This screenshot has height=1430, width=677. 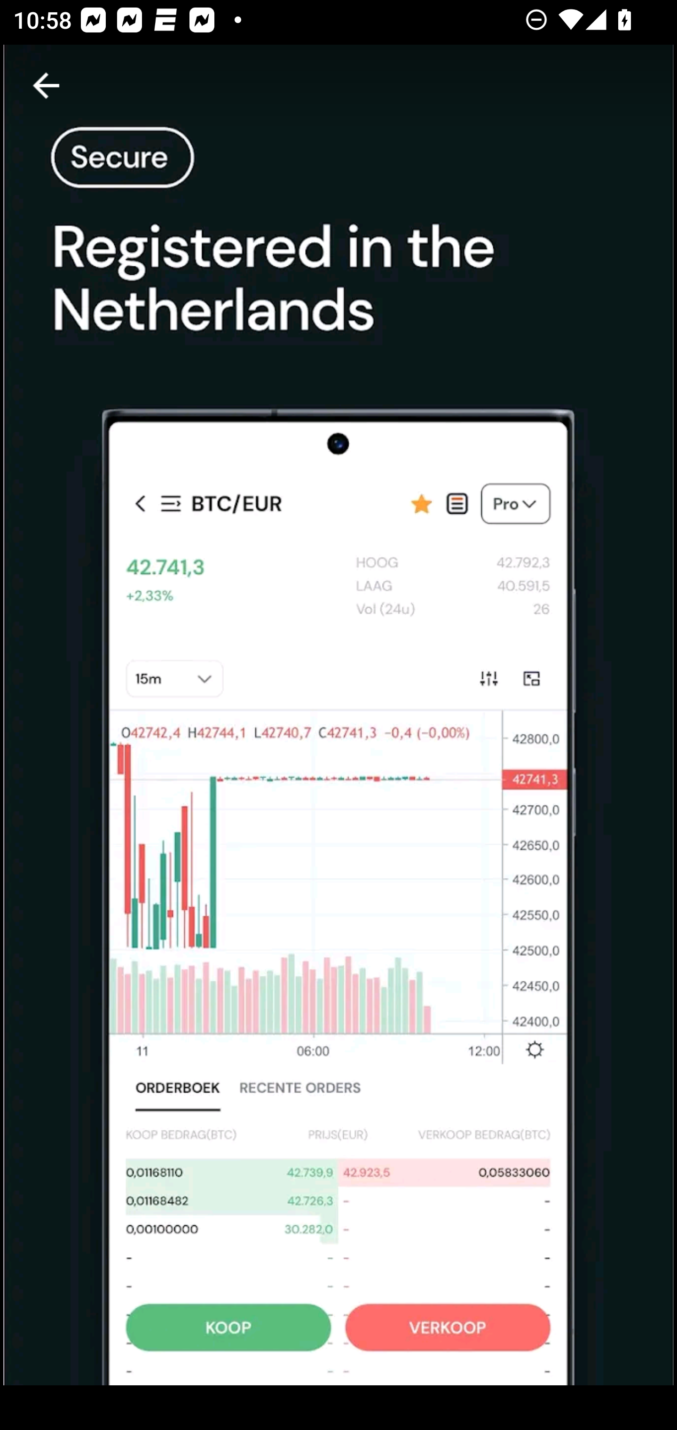 What do you see at coordinates (46, 86) in the screenshot?
I see `Back` at bounding box center [46, 86].